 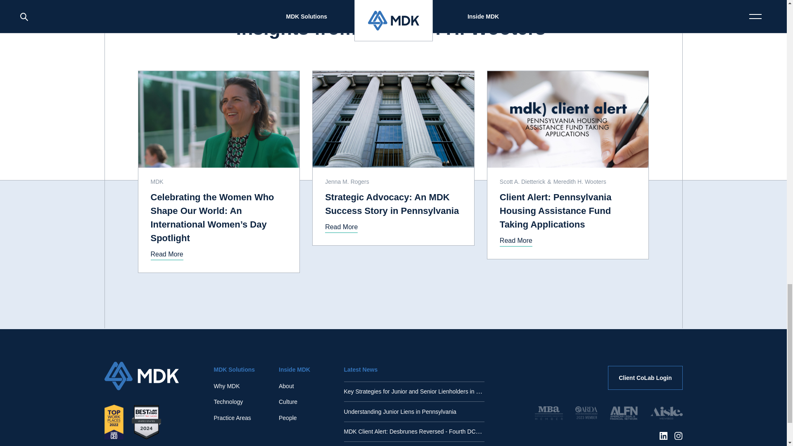 What do you see at coordinates (167, 254) in the screenshot?
I see `Read More` at bounding box center [167, 254].